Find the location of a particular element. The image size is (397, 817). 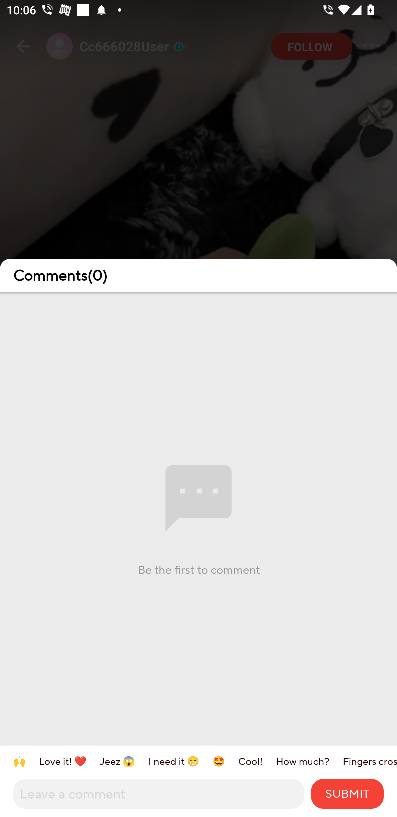

🙌 is located at coordinates (26, 761).